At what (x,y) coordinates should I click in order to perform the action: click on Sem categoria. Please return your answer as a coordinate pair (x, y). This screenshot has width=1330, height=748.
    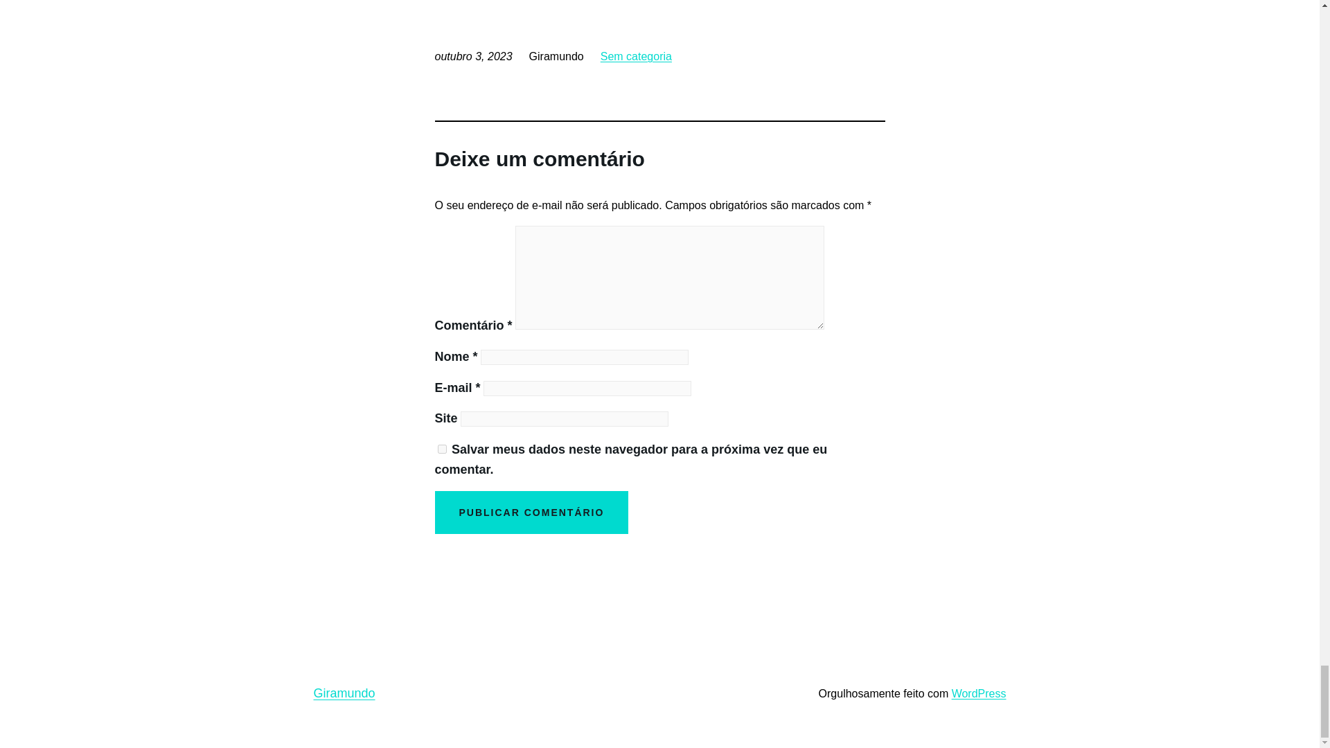
    Looking at the image, I should click on (636, 56).